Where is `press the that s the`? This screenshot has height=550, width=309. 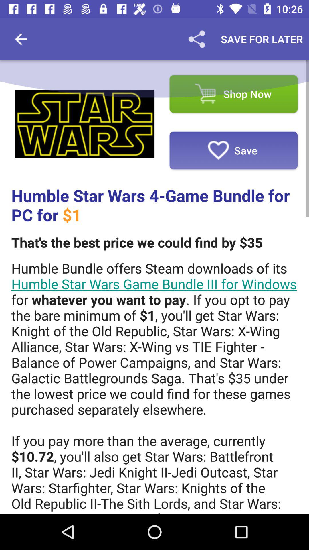
press the that s the is located at coordinates (137, 242).